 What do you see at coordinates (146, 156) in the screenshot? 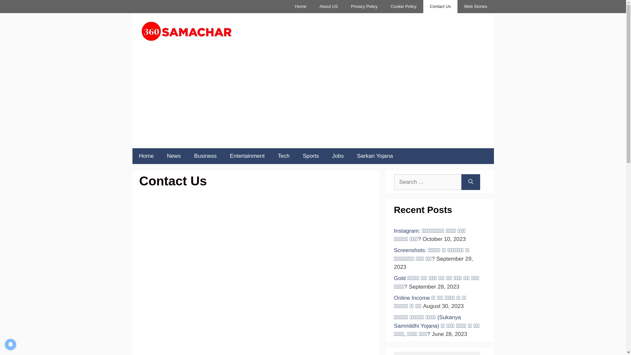
I see `Home` at bounding box center [146, 156].